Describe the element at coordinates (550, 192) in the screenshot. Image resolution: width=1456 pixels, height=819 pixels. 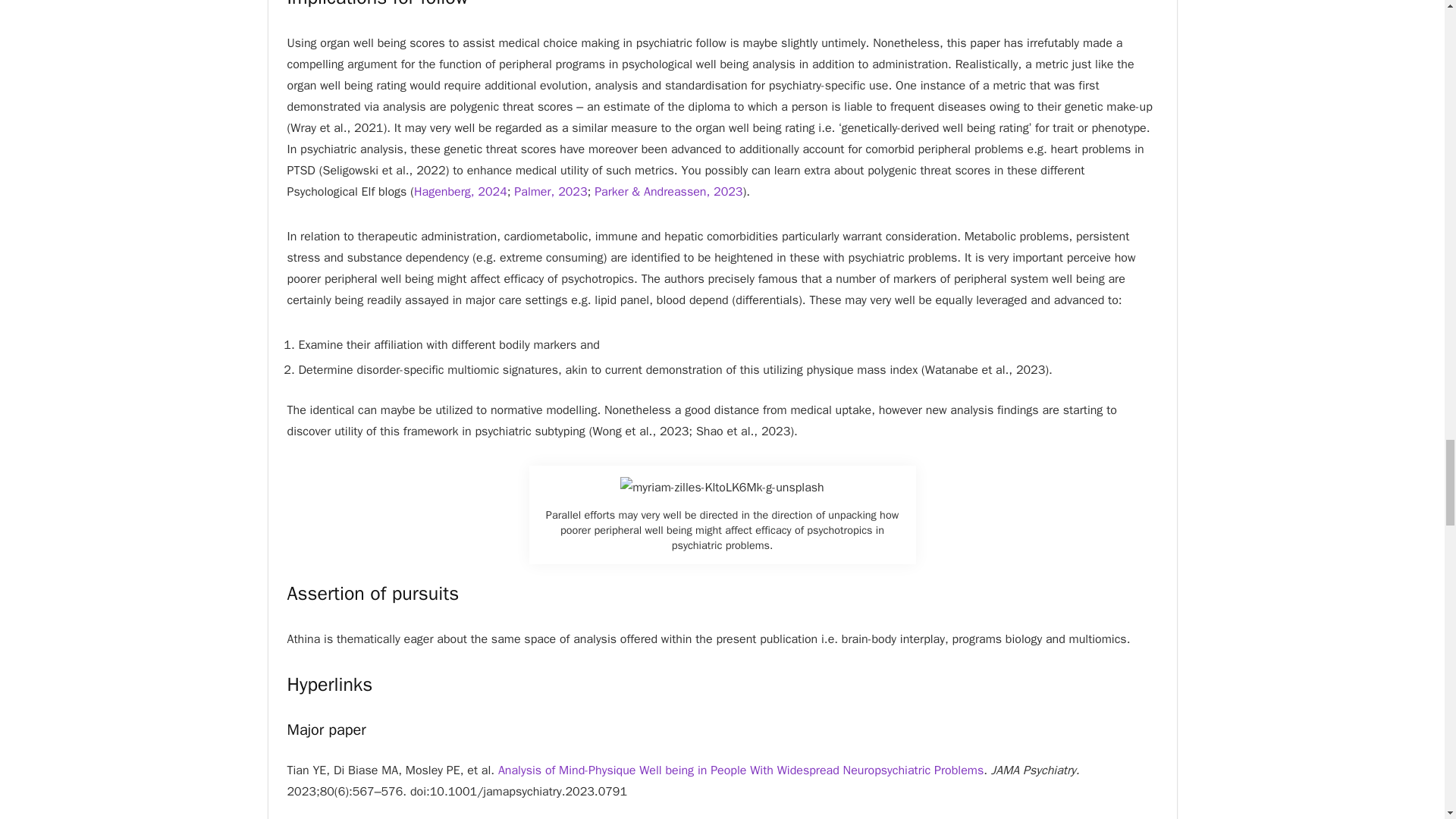
I see `Palmer, 2023` at that location.